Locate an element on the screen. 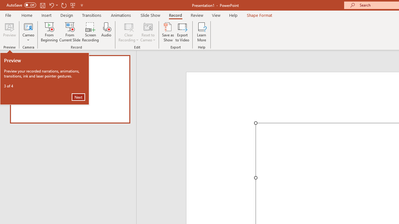 This screenshot has height=224, width=399. Export to Video is located at coordinates (182, 32).